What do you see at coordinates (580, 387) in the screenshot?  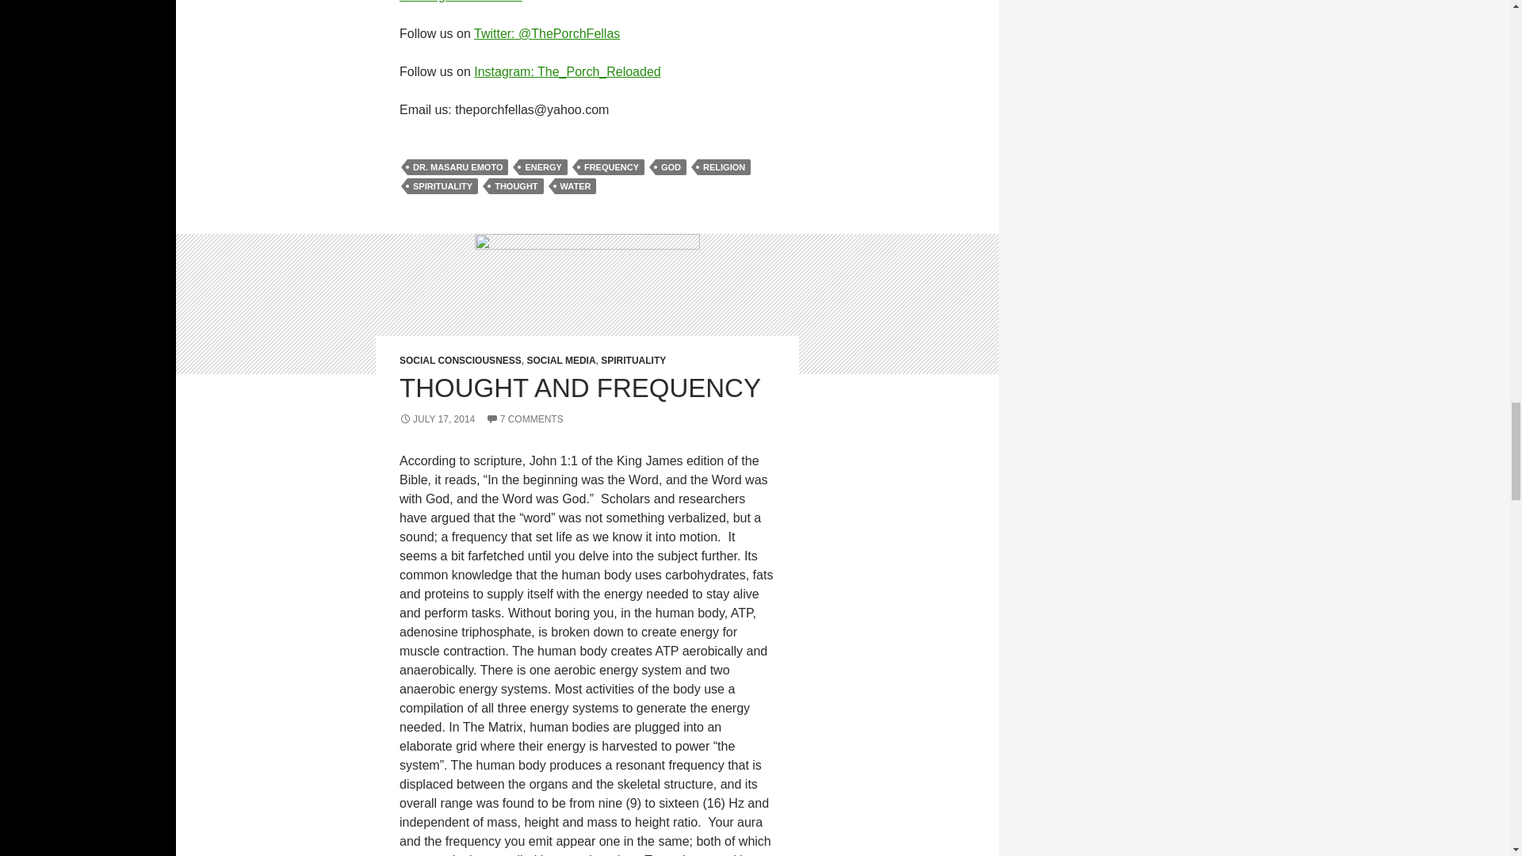 I see `THOUGHT AND FREQUENCY` at bounding box center [580, 387].